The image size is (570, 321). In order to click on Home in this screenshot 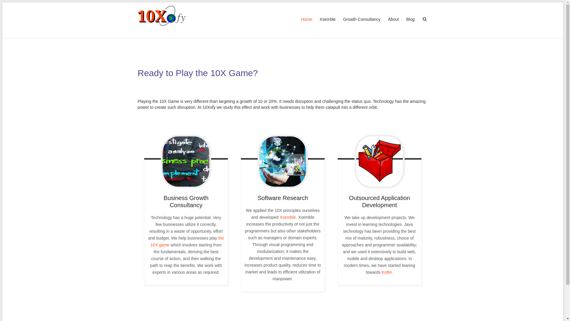, I will do `click(306, 25)`.